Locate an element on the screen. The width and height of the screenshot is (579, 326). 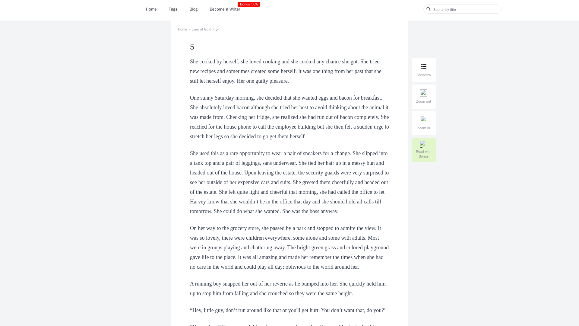
Read with Bonus is located at coordinates (423, 149).